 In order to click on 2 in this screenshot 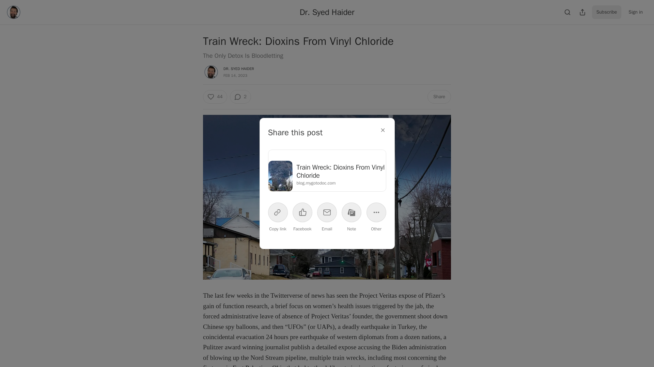, I will do `click(240, 97)`.